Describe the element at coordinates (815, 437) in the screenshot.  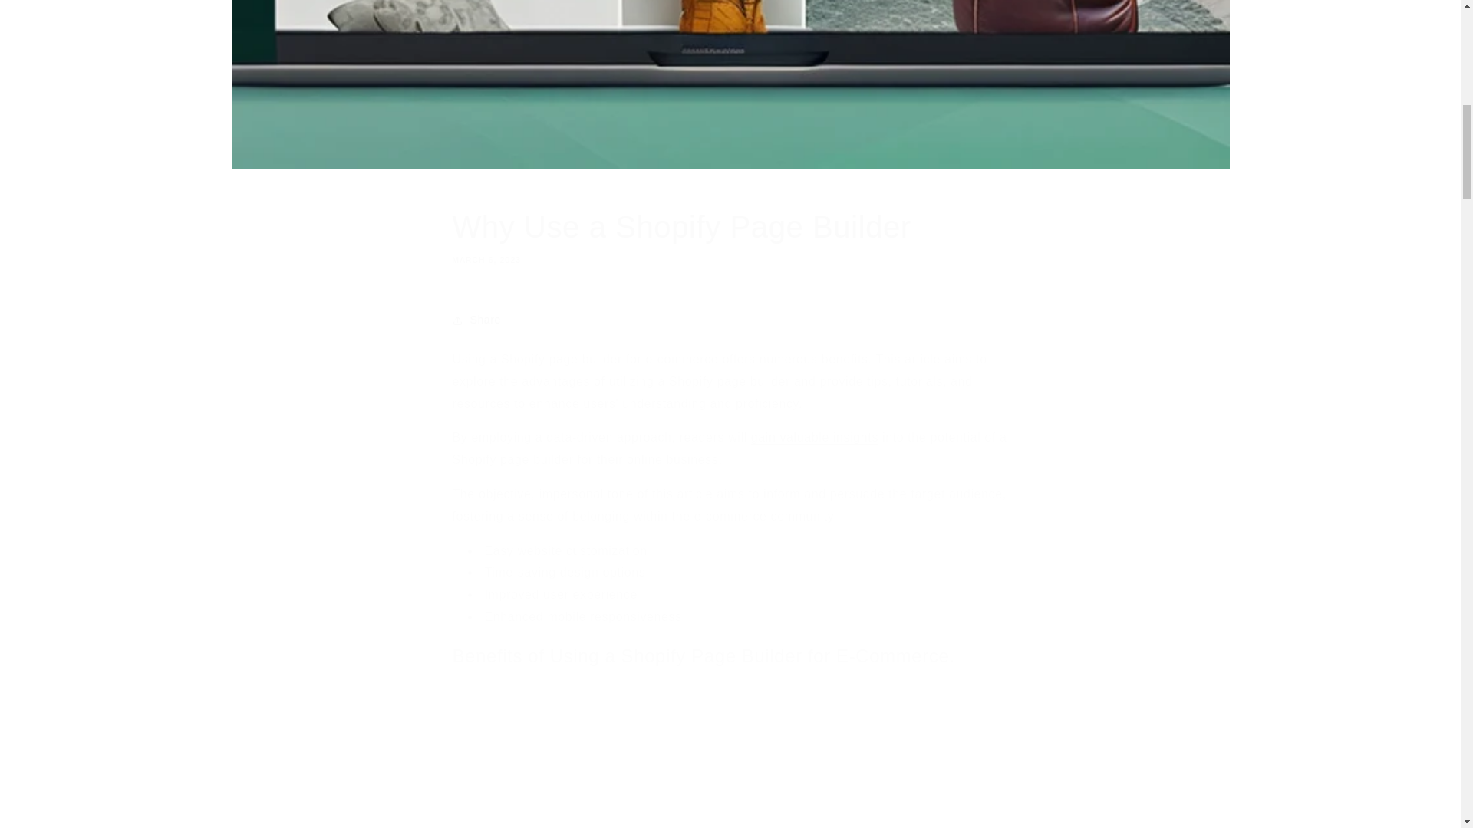
I see `gain valuable insights` at that location.